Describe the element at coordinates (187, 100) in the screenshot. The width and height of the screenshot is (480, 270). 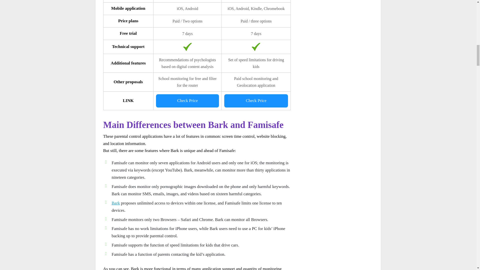
I see `Check Price` at that location.